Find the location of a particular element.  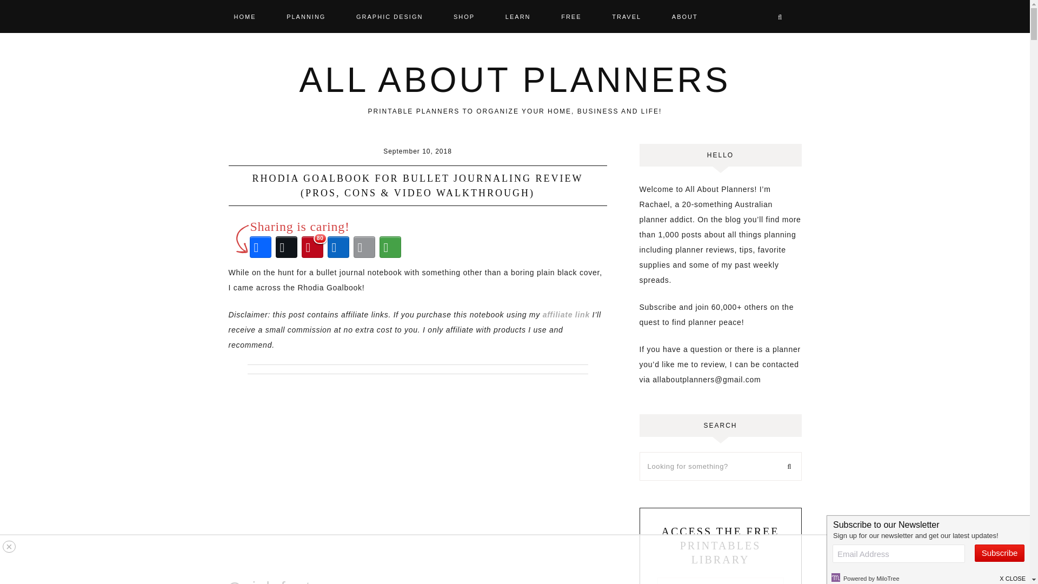

Email This is located at coordinates (364, 247).